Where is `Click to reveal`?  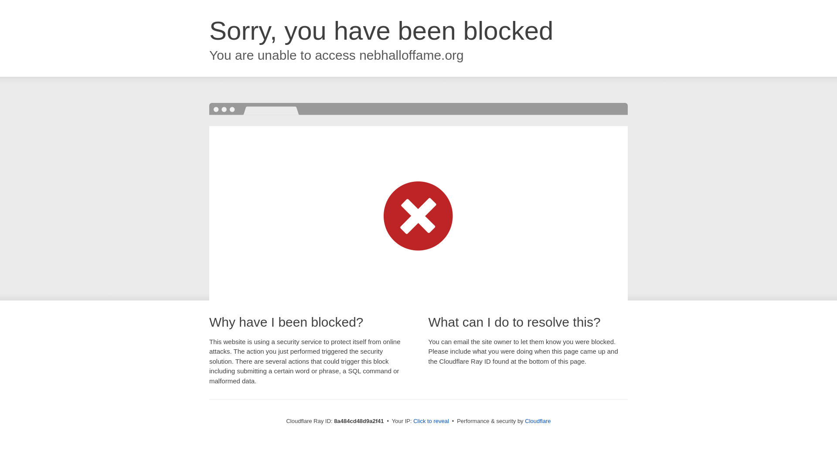 Click to reveal is located at coordinates (431, 421).